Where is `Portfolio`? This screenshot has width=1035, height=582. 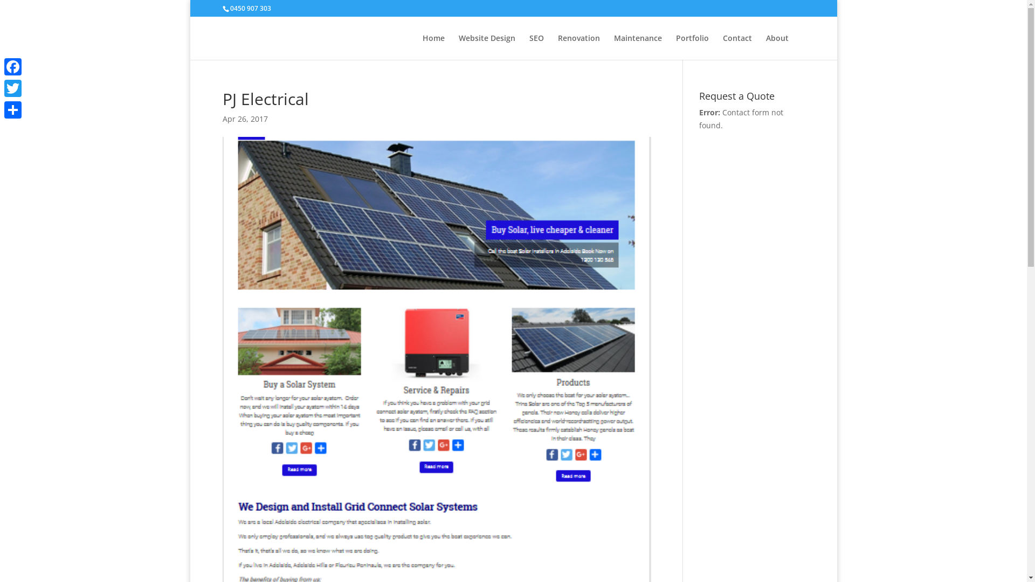
Portfolio is located at coordinates (692, 47).